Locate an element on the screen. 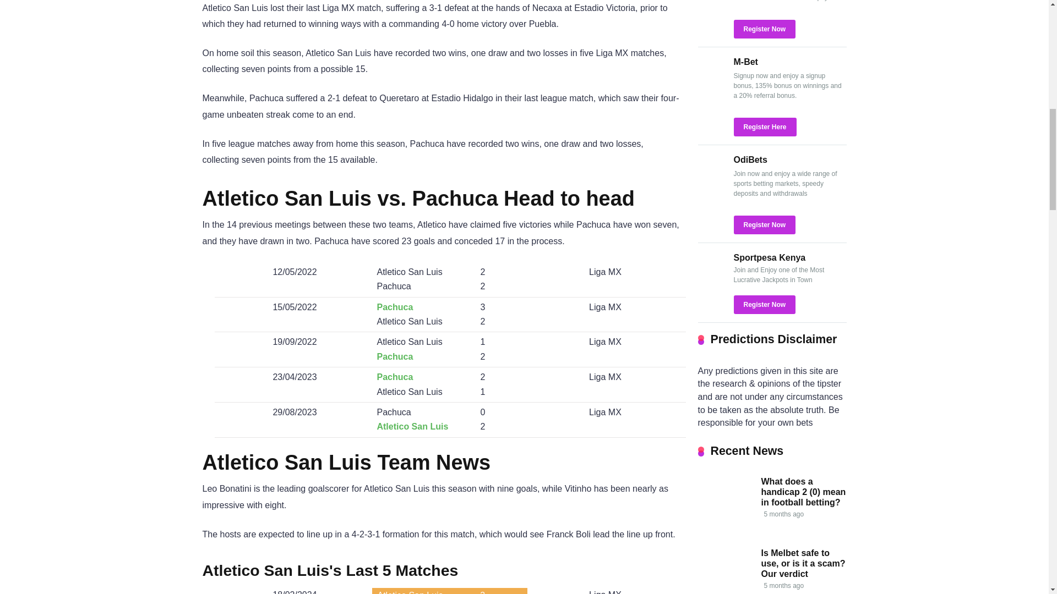 The image size is (1057, 594). Register Now is located at coordinates (764, 224).